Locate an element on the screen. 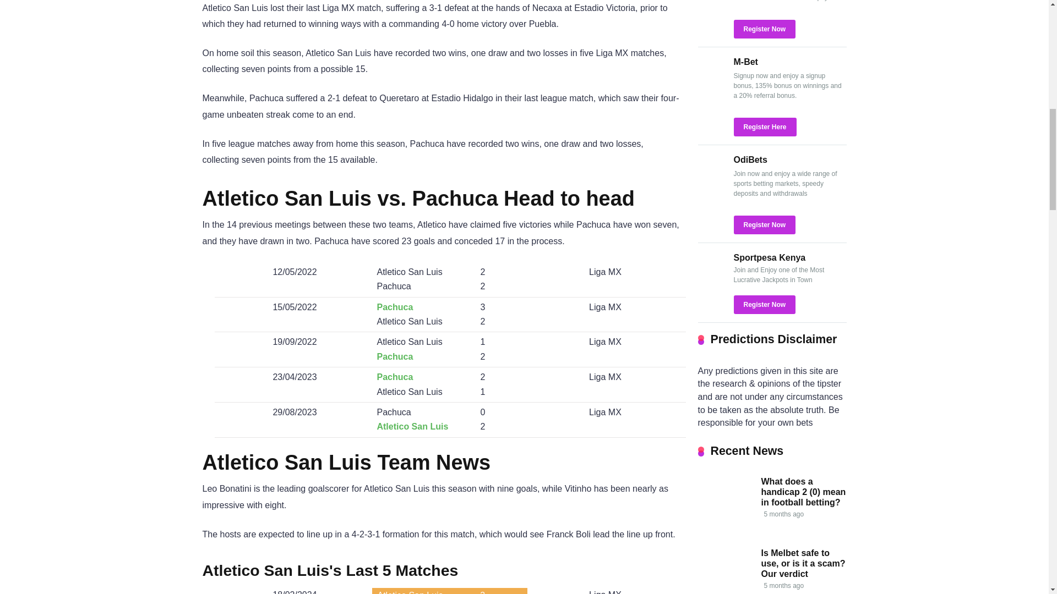 The image size is (1057, 594). Register Now is located at coordinates (764, 224).